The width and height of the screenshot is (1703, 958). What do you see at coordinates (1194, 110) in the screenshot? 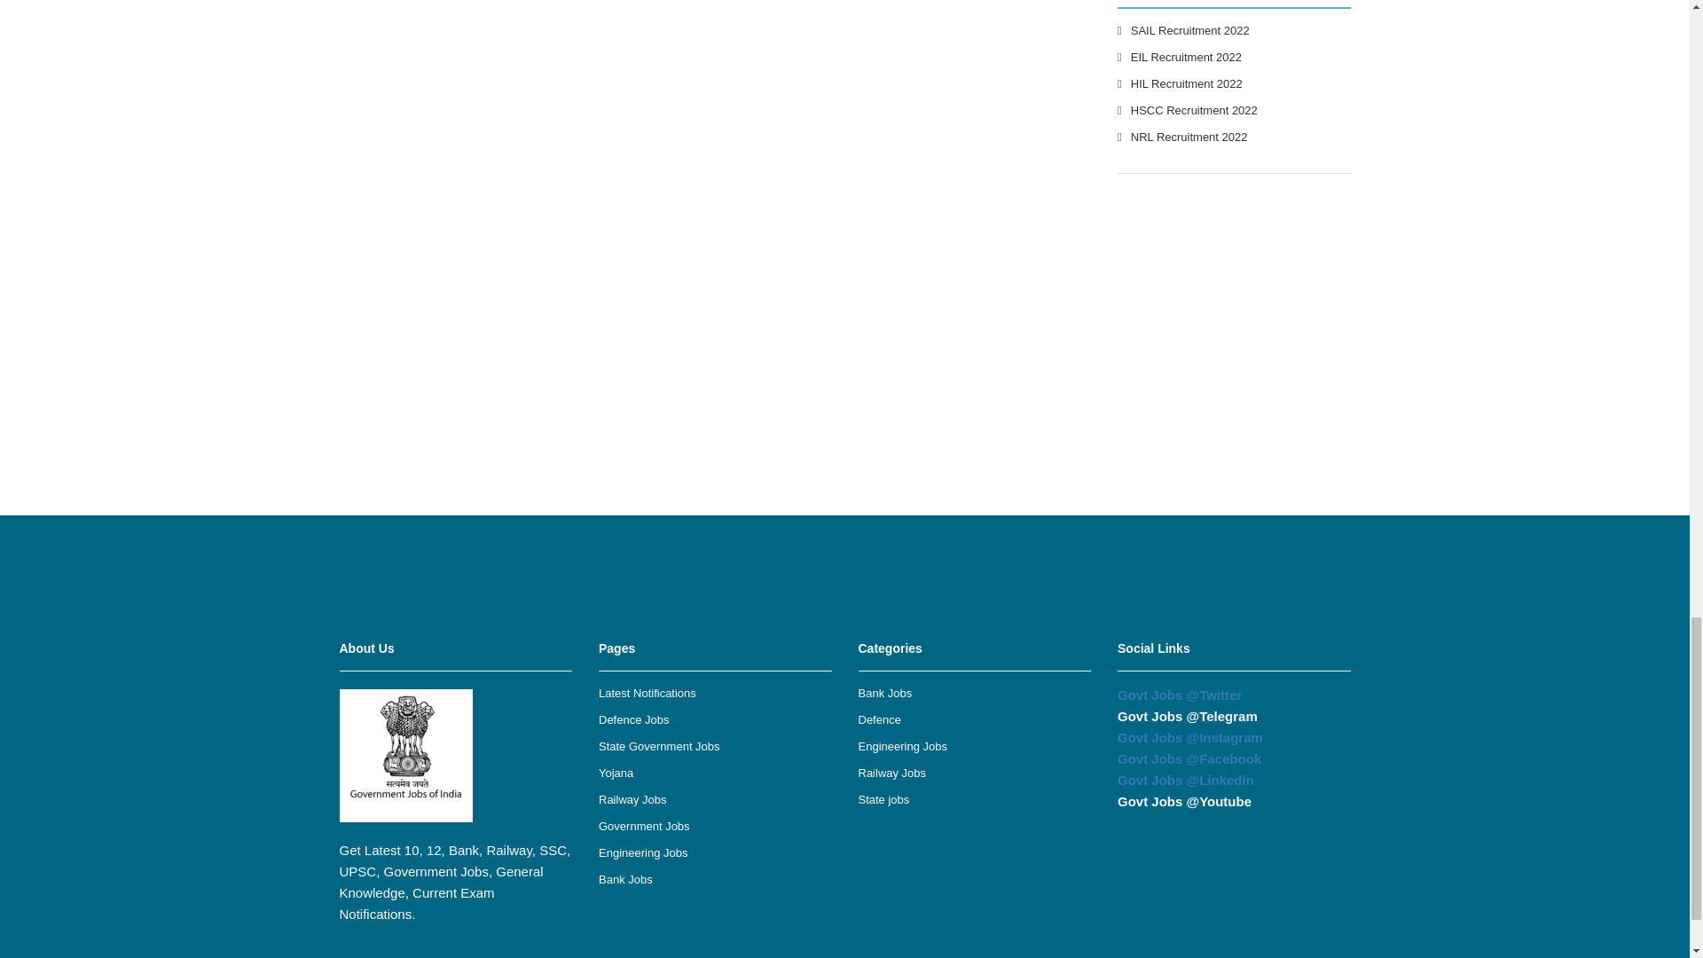
I see `HSCC Recruitment 2022` at bounding box center [1194, 110].